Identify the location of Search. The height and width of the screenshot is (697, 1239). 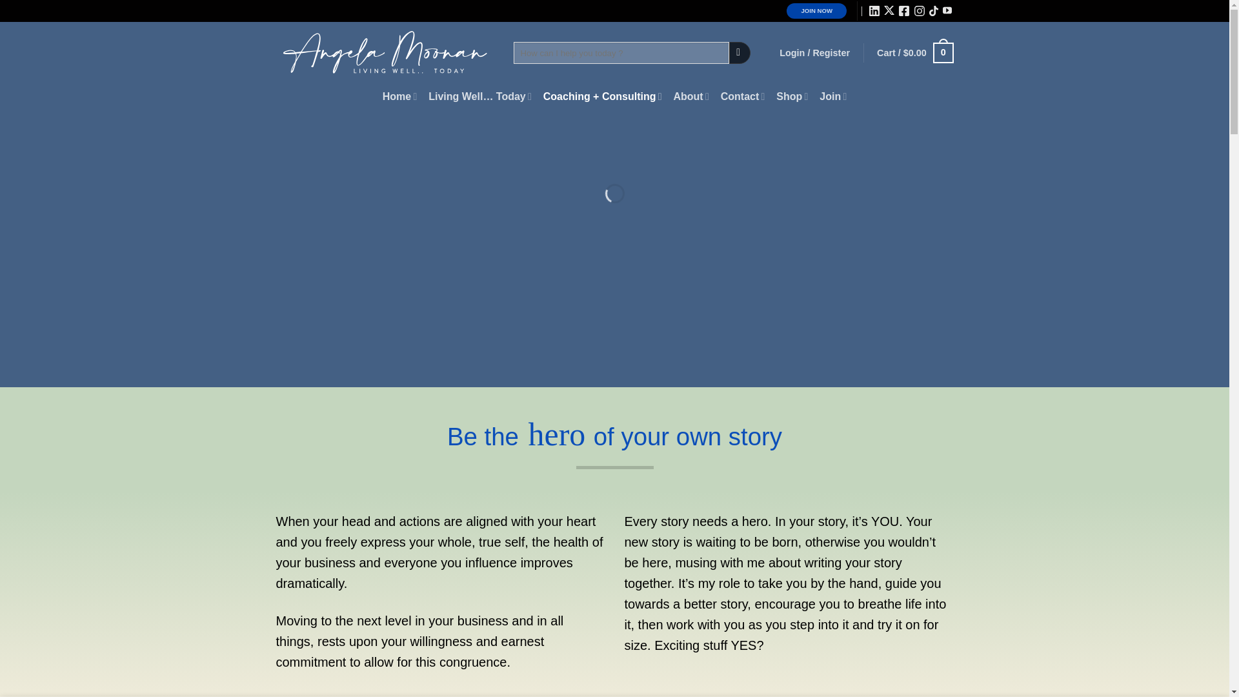
(740, 53).